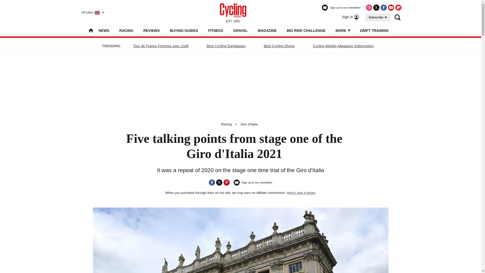  Describe the element at coordinates (267, 30) in the screenshot. I see `MAGAZINE` at that location.